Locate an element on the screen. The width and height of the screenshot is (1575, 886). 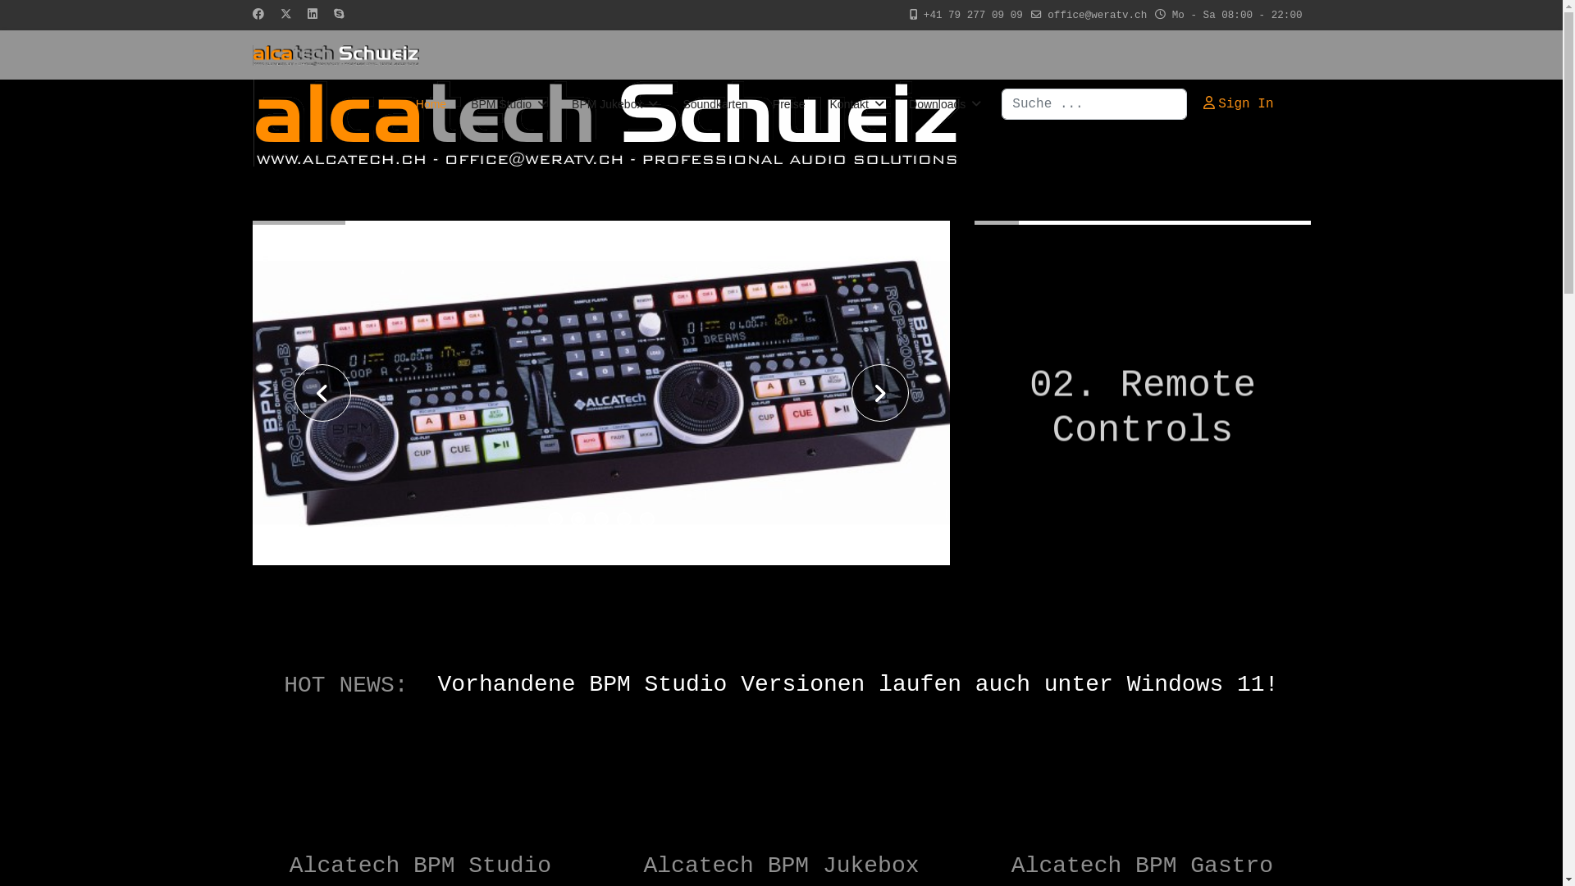
Home is located at coordinates (431, 104).